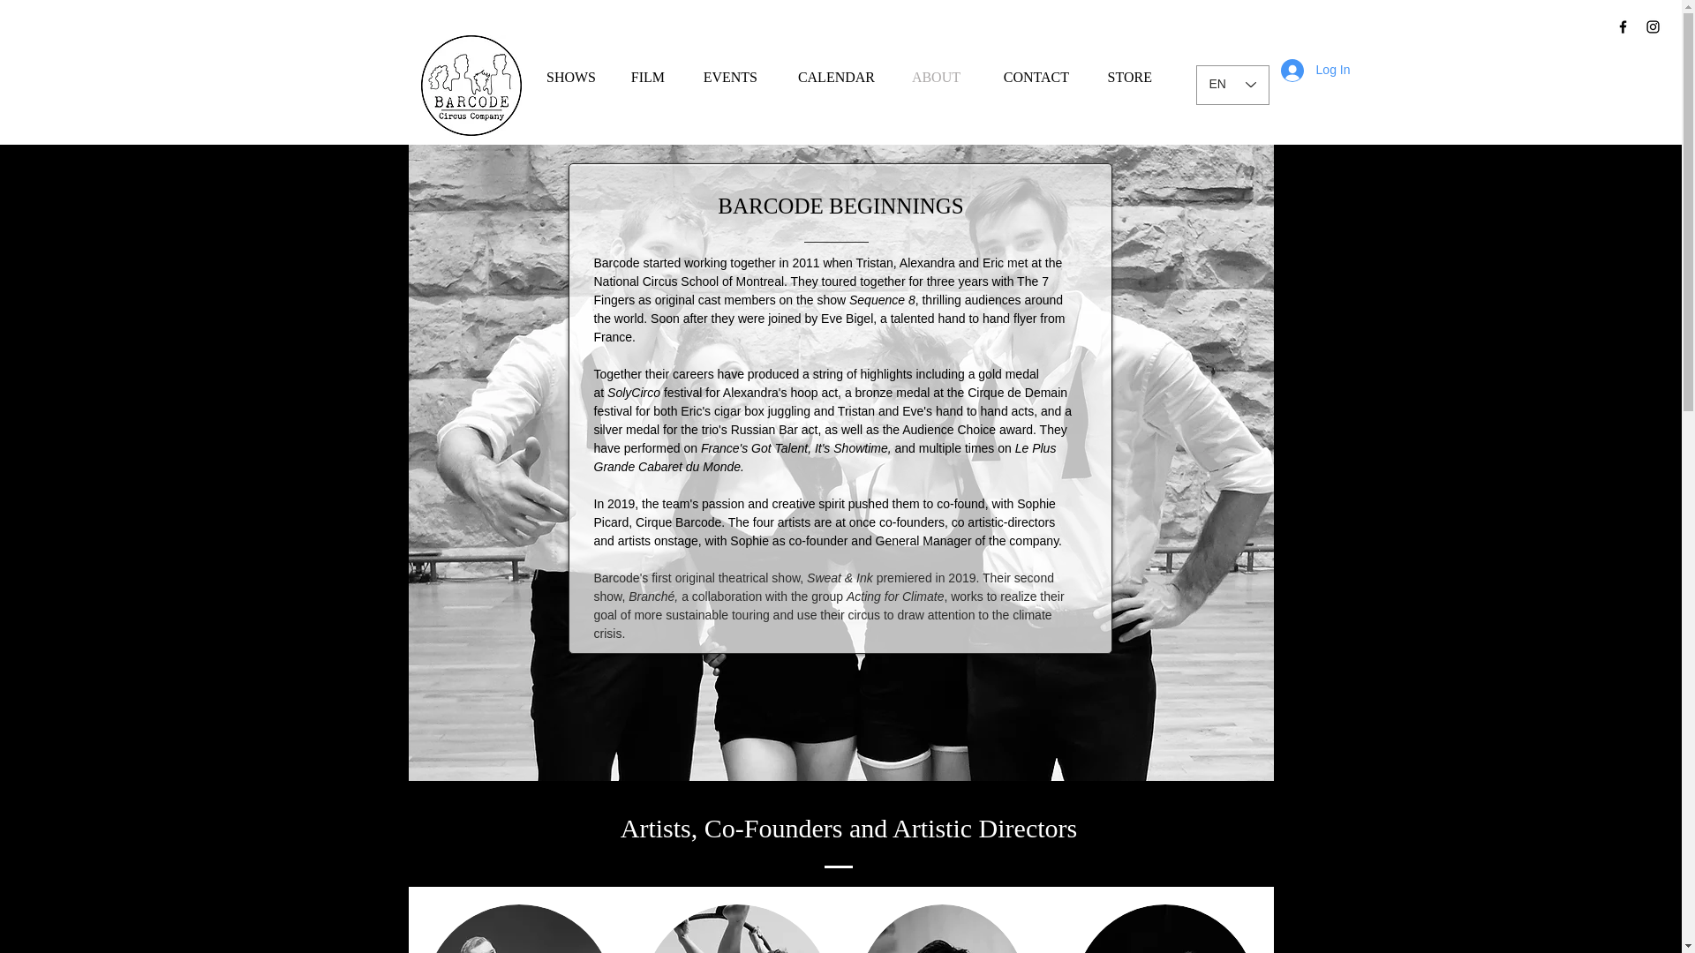  What do you see at coordinates (641, 78) in the screenshot?
I see `FILM` at bounding box center [641, 78].